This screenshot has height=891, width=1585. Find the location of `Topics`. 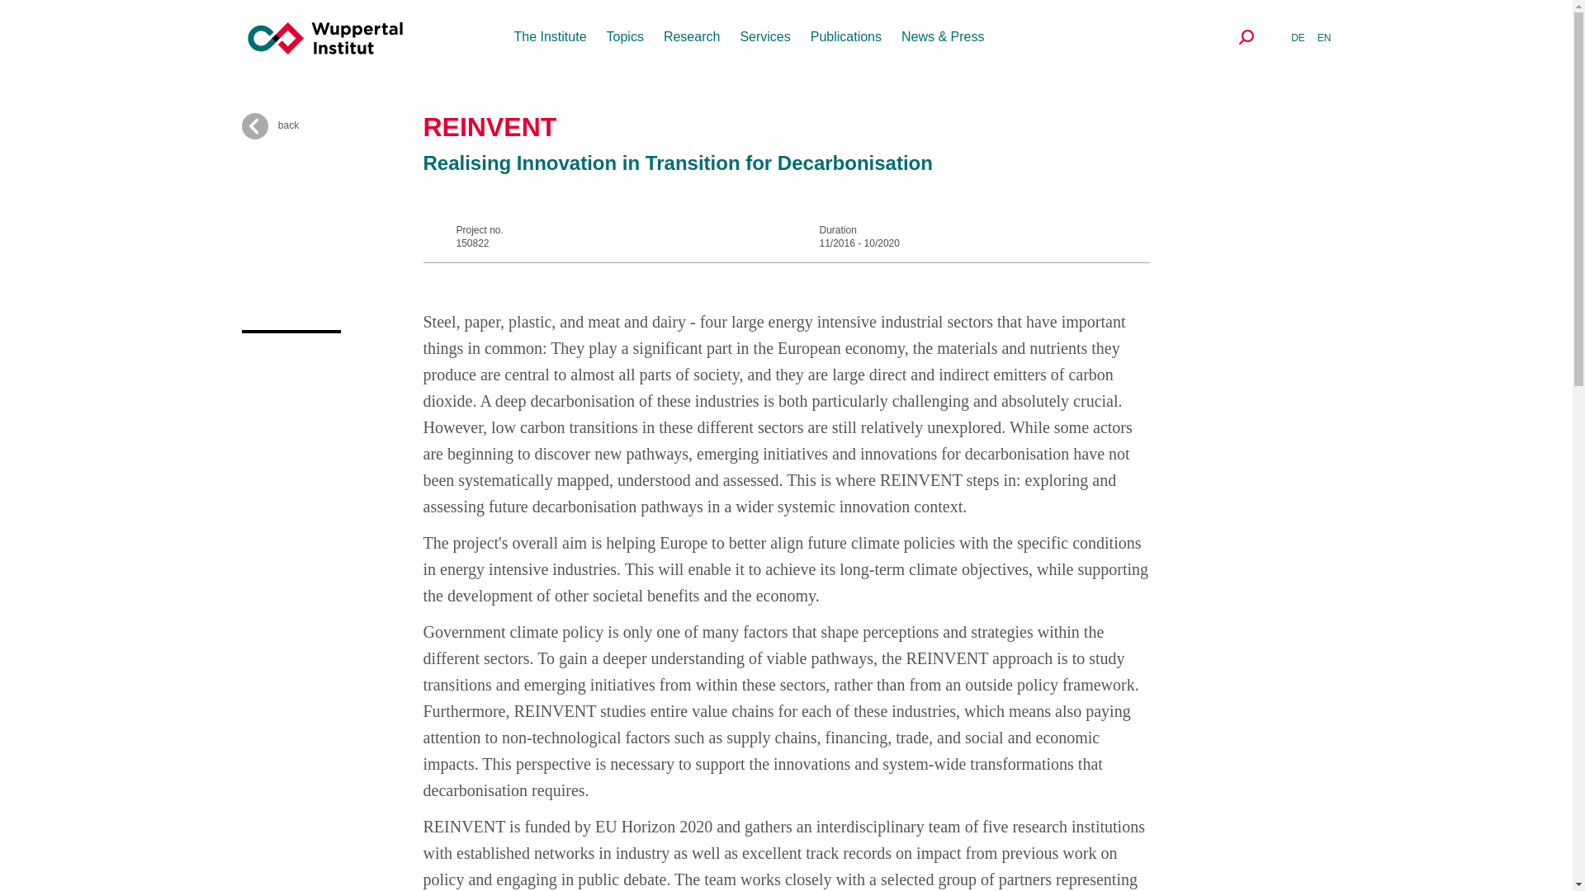

Topics is located at coordinates (625, 36).